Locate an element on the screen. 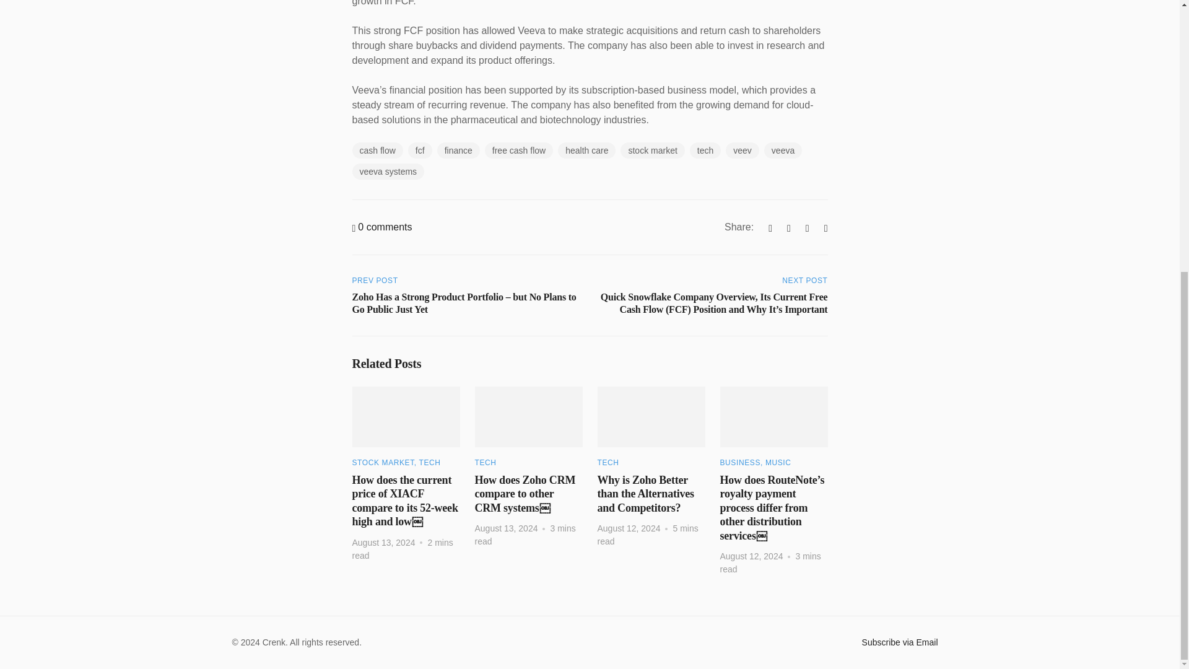 Image resolution: width=1189 pixels, height=669 pixels. fcf is located at coordinates (420, 150).